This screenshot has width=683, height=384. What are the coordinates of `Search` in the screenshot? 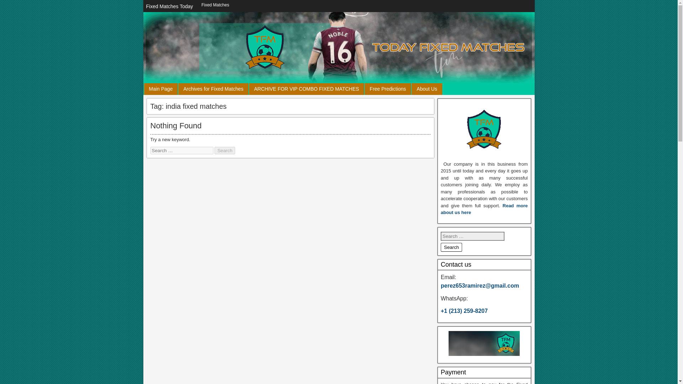 It's located at (451, 247).